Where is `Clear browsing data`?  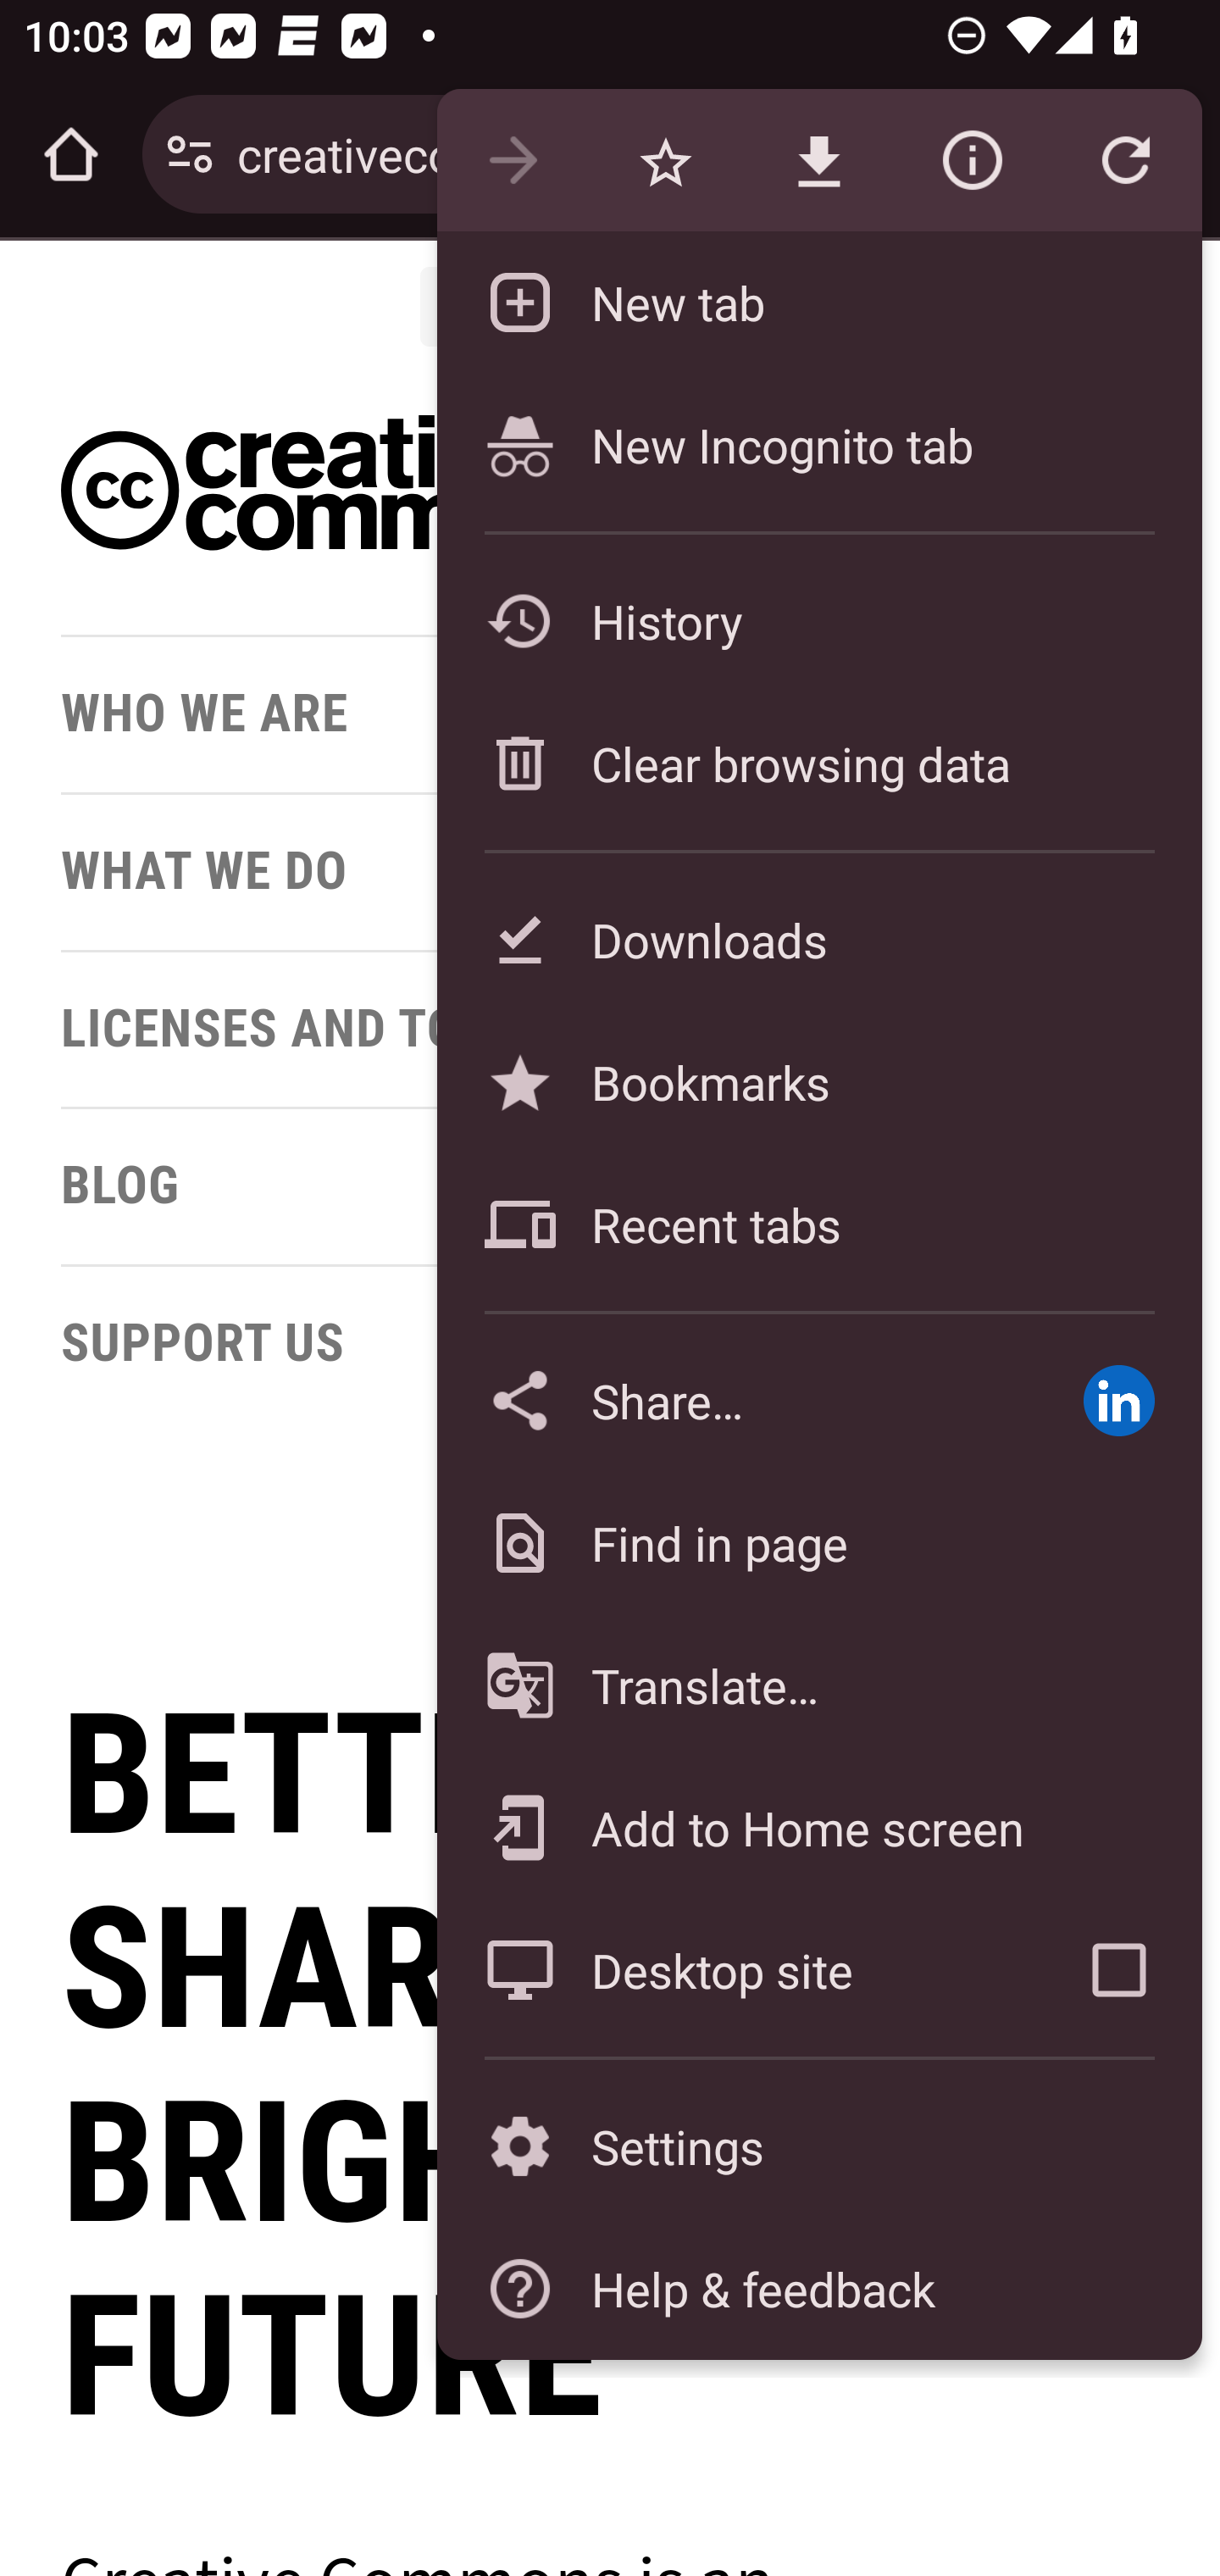 Clear browsing data is located at coordinates (818, 763).